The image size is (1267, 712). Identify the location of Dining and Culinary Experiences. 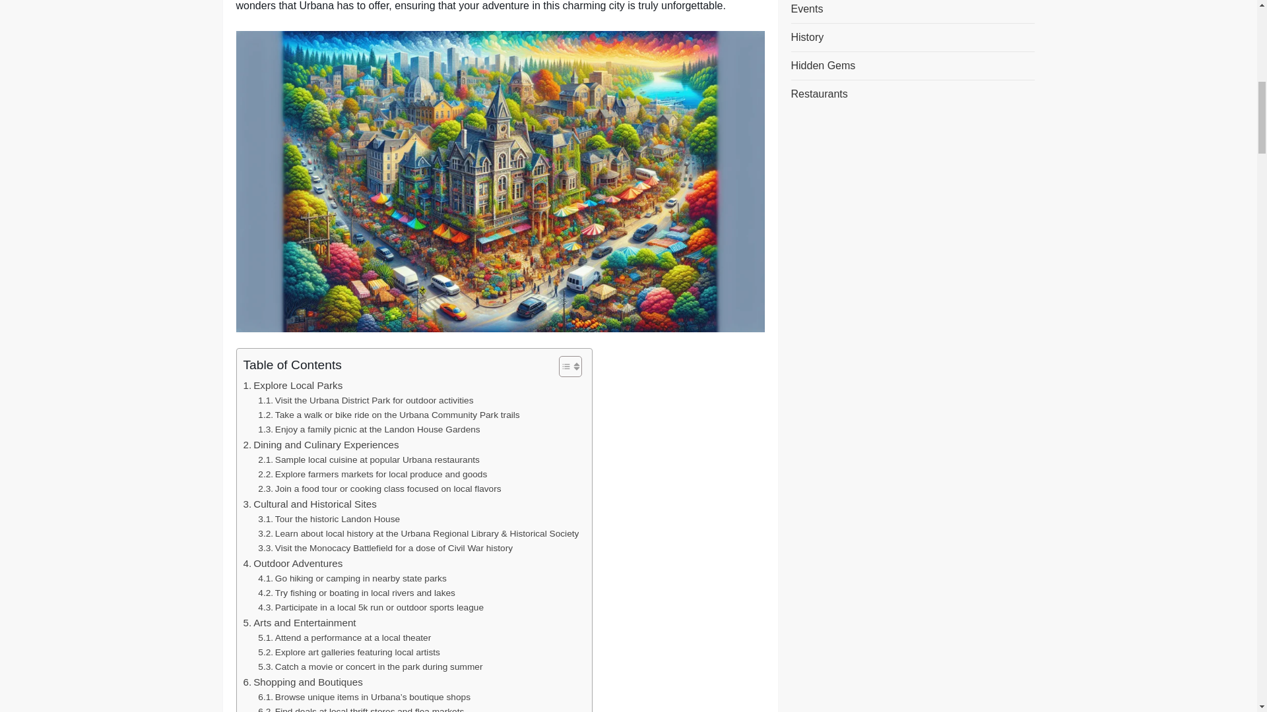
(321, 444).